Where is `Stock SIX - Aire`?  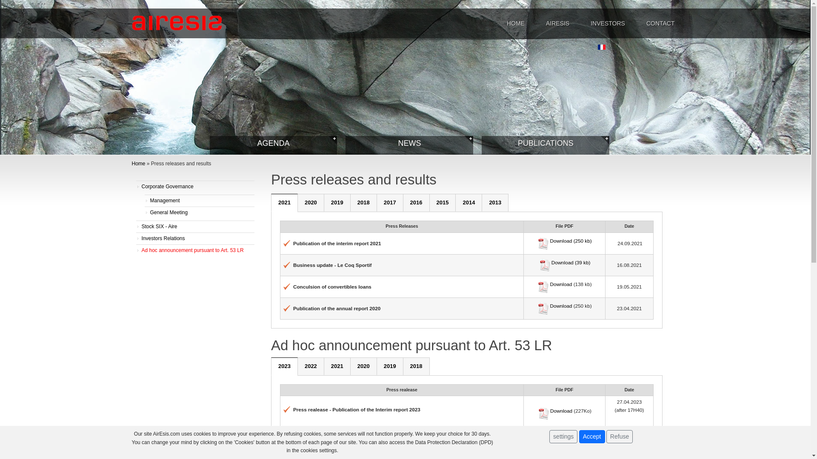 Stock SIX - Aire is located at coordinates (196, 227).